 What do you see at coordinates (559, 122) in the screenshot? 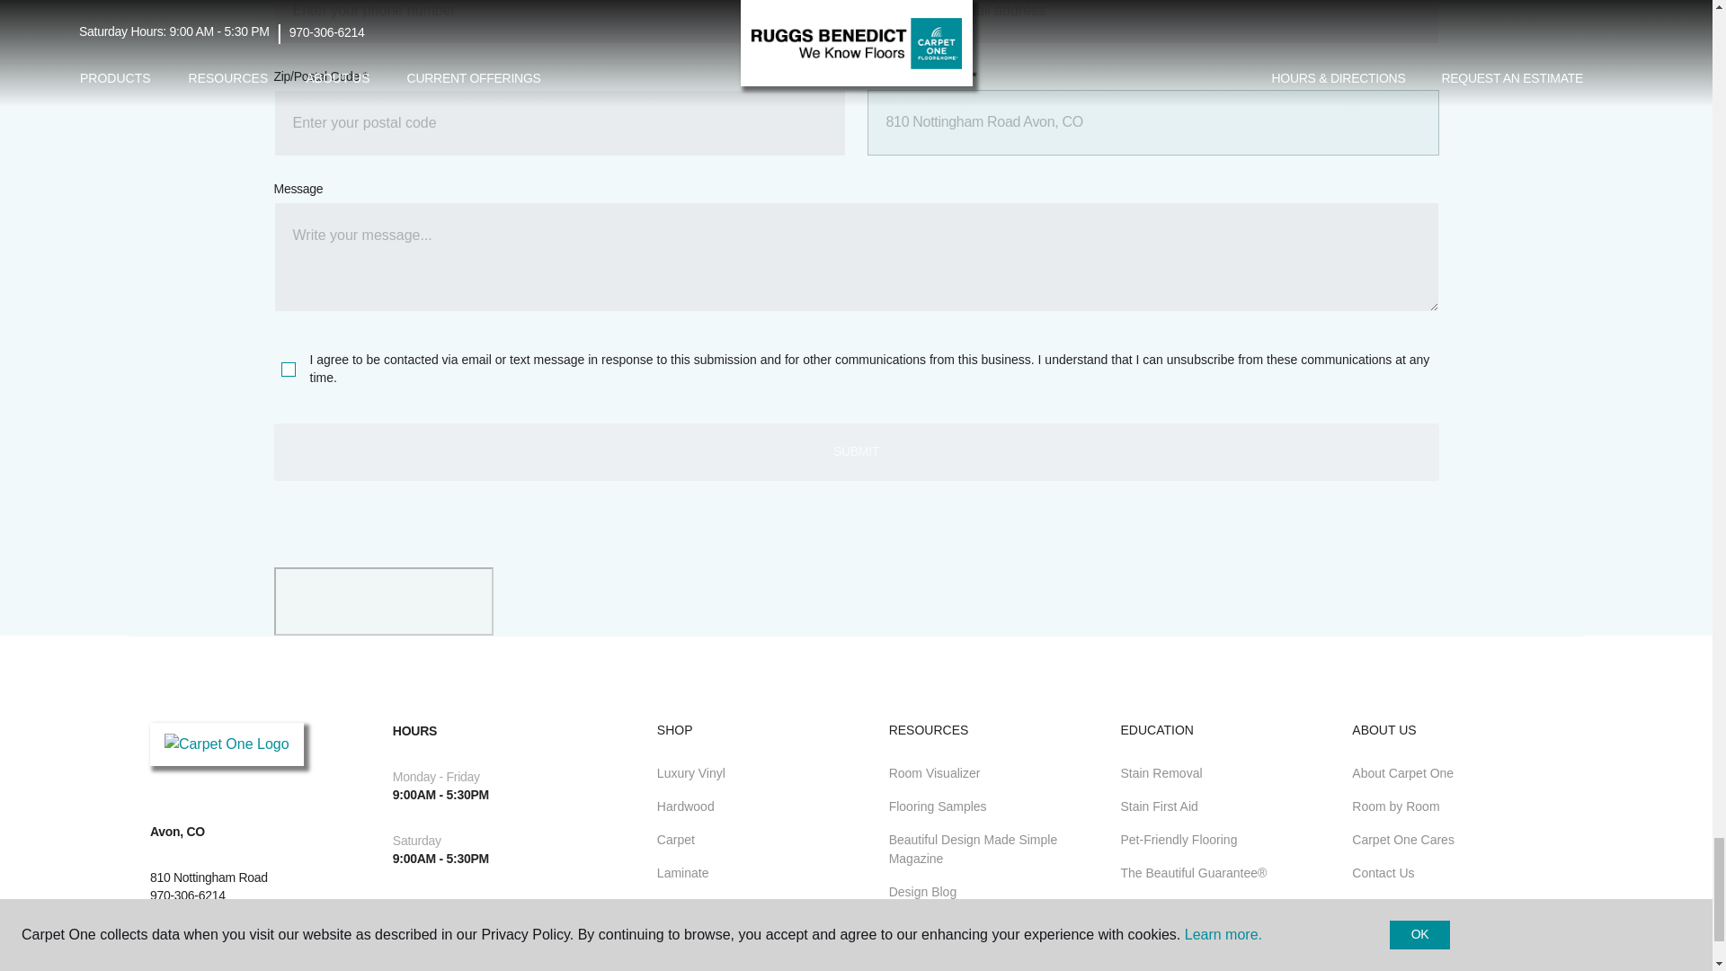
I see `PostalCode` at bounding box center [559, 122].